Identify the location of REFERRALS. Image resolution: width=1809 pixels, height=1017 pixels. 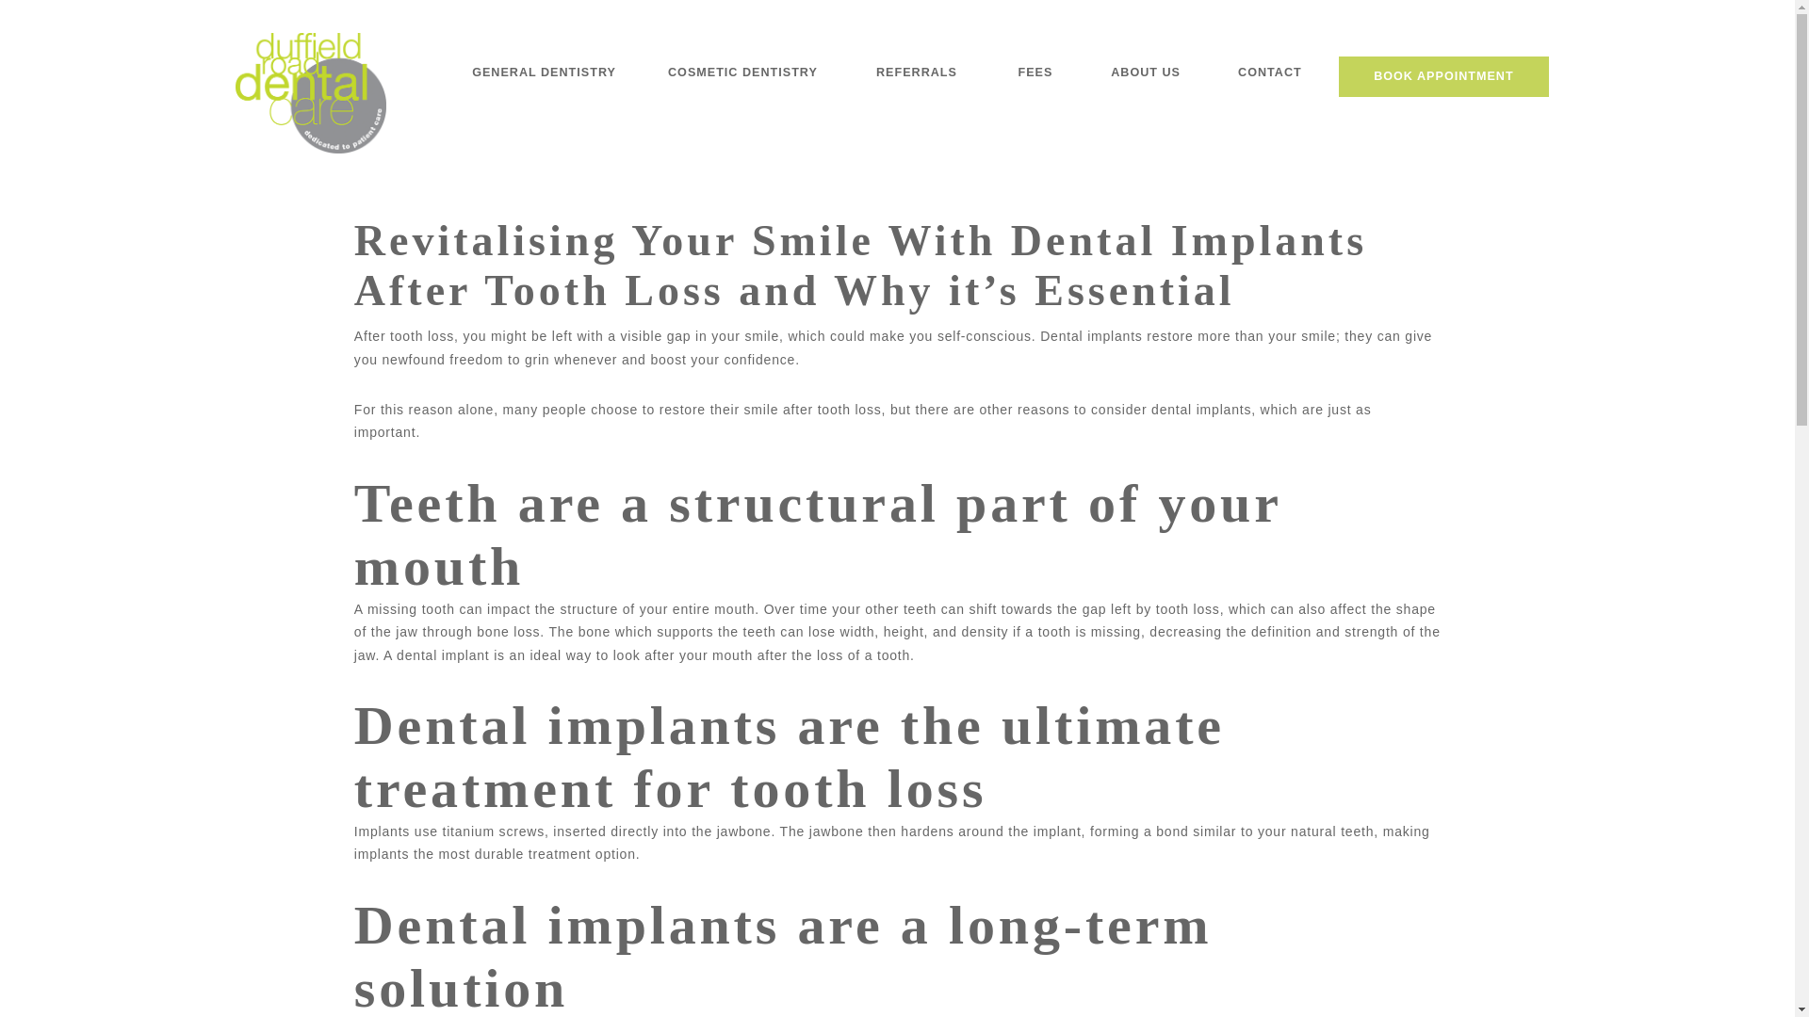
(917, 73).